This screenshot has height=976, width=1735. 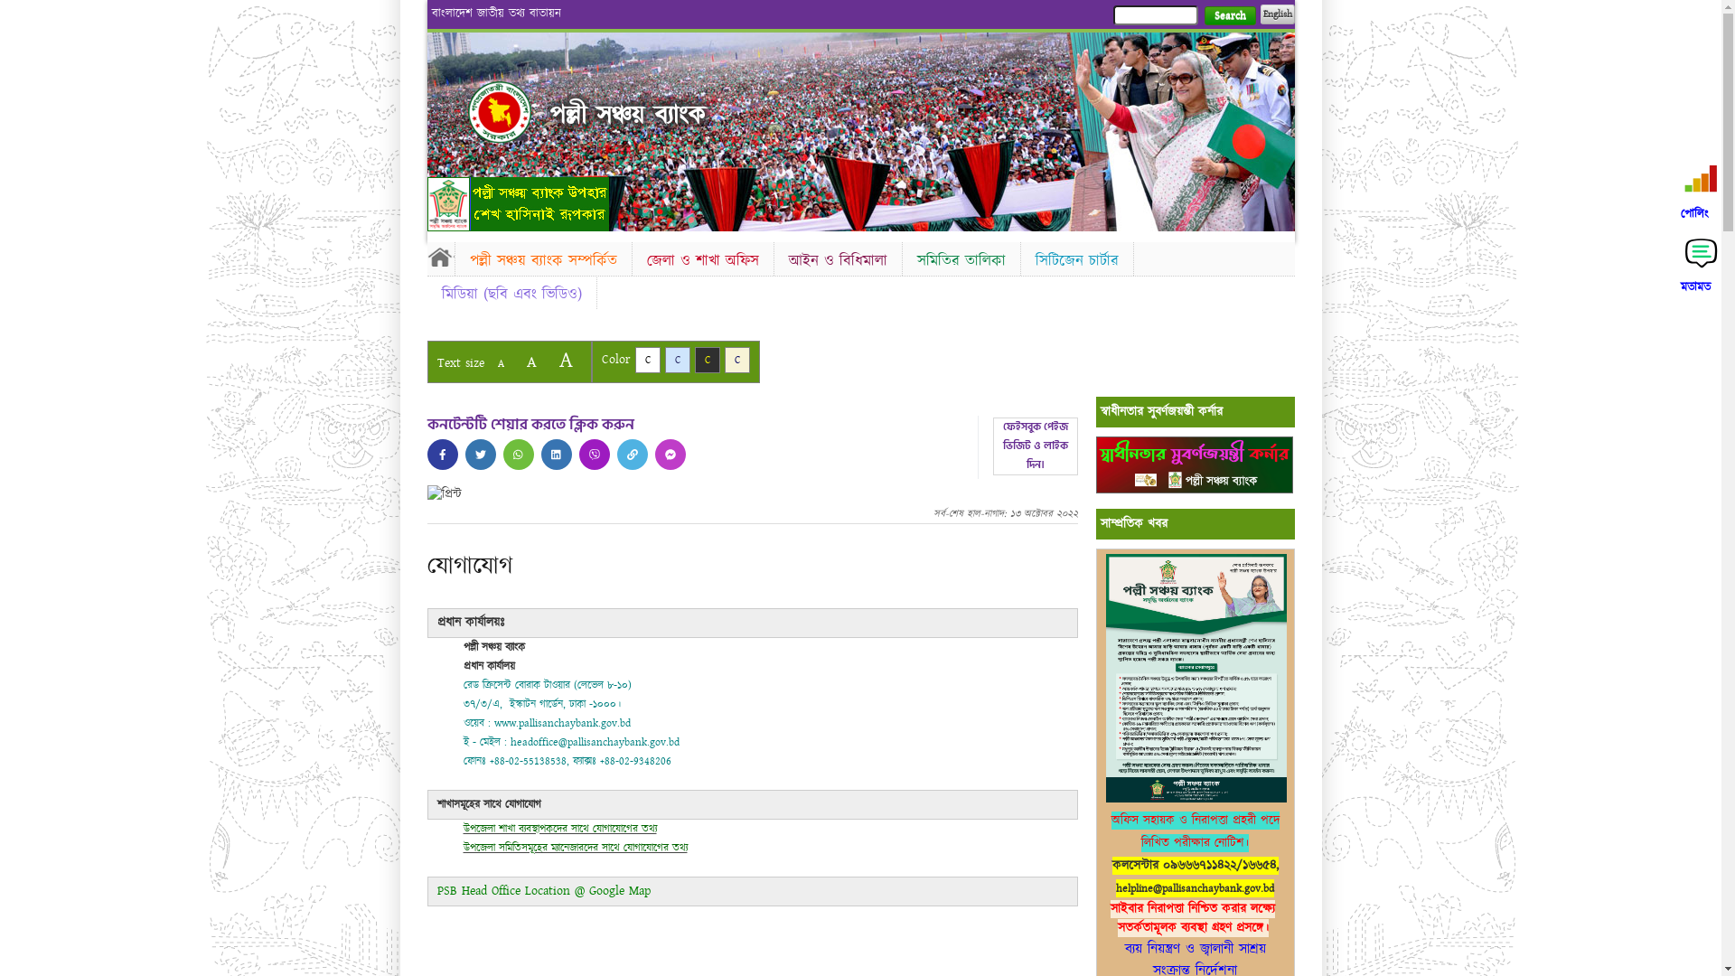 I want to click on C, so click(x=737, y=360).